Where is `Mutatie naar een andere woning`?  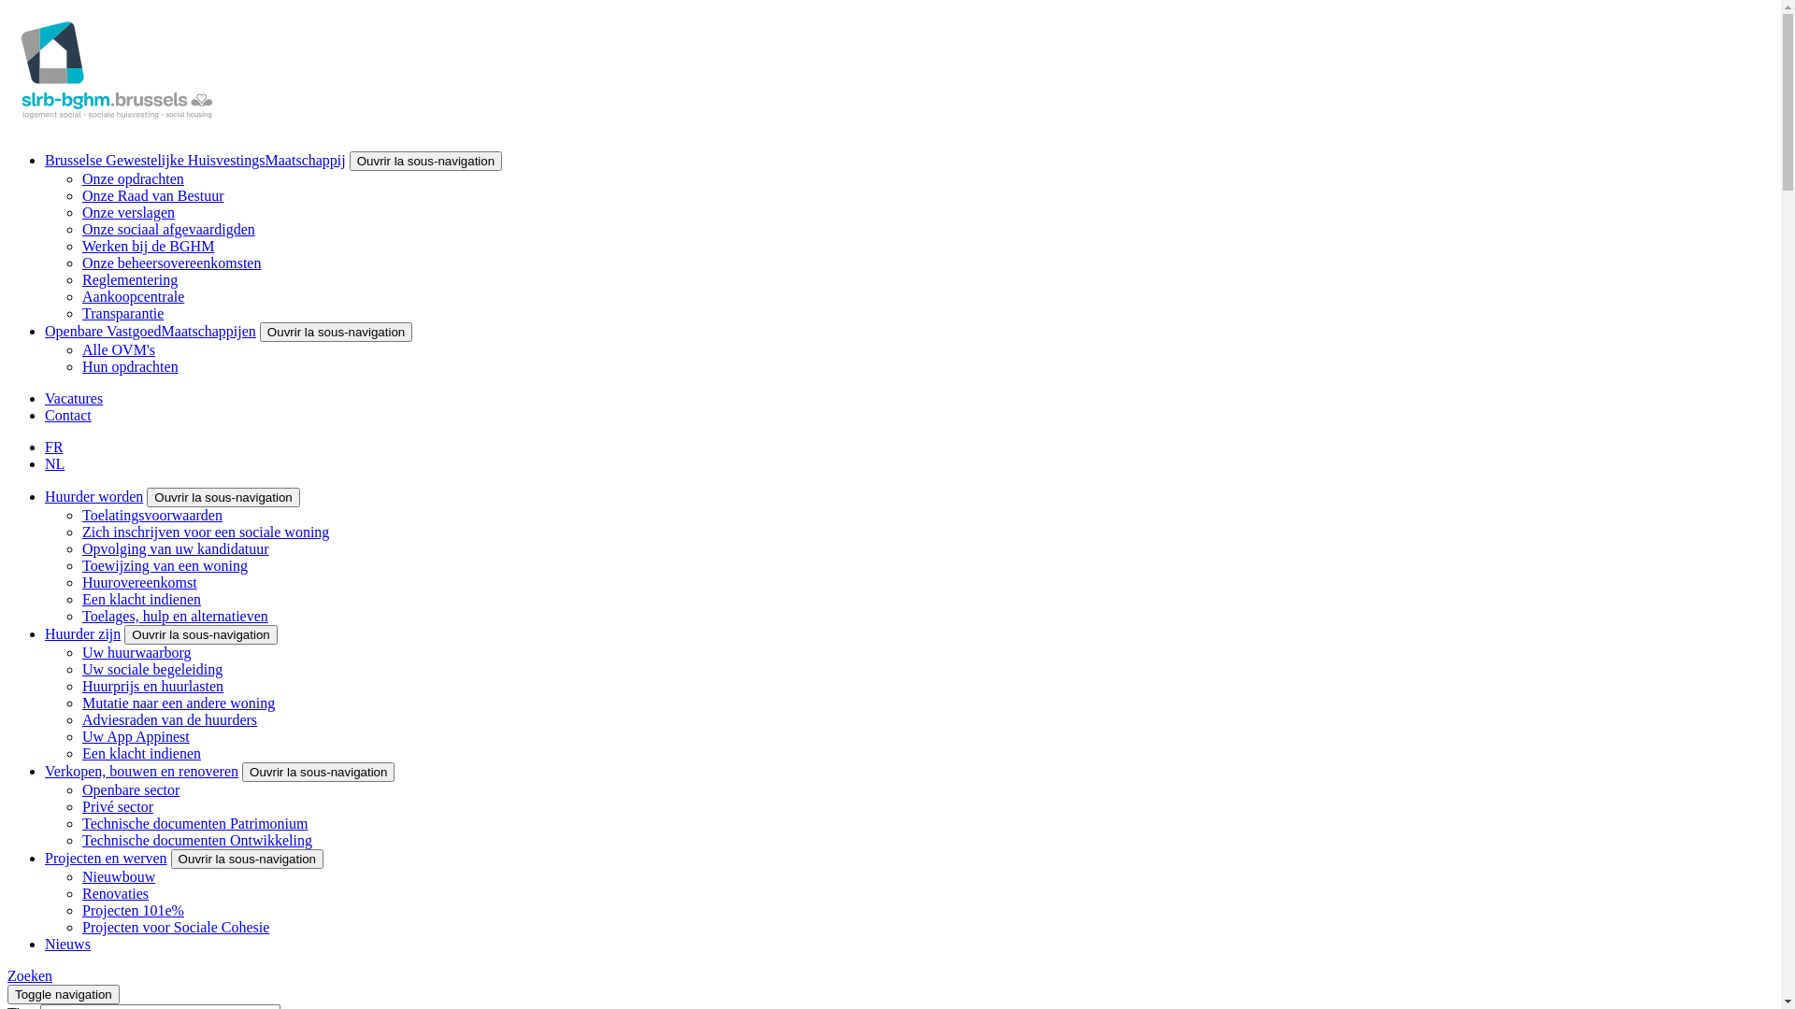 Mutatie naar een andere woning is located at coordinates (179, 703).